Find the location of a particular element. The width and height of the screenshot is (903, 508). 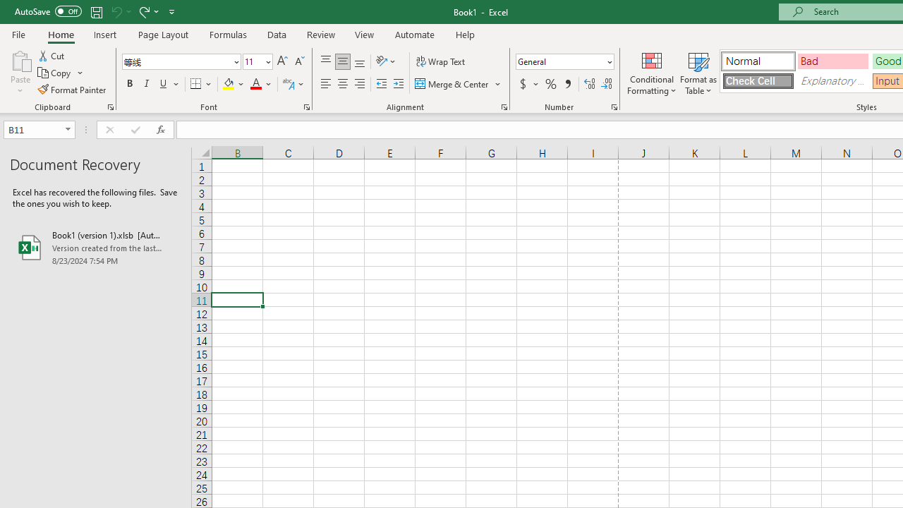

Decrease Indent is located at coordinates (381, 85).